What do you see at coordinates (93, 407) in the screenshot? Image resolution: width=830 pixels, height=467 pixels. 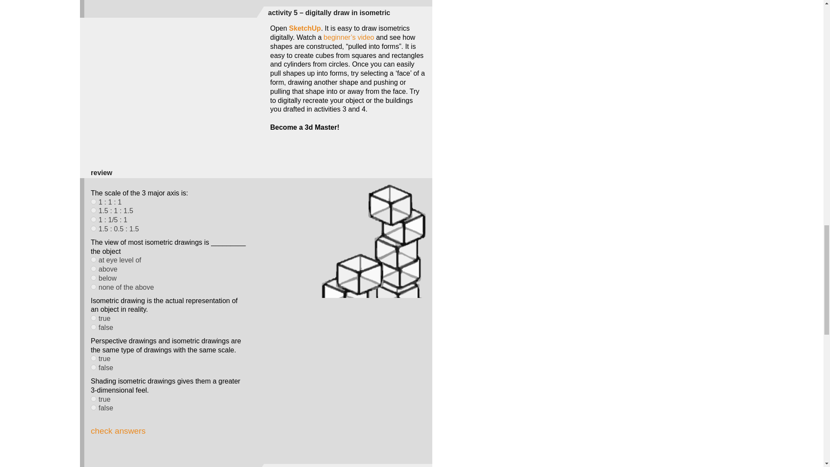 I see `621` at bounding box center [93, 407].